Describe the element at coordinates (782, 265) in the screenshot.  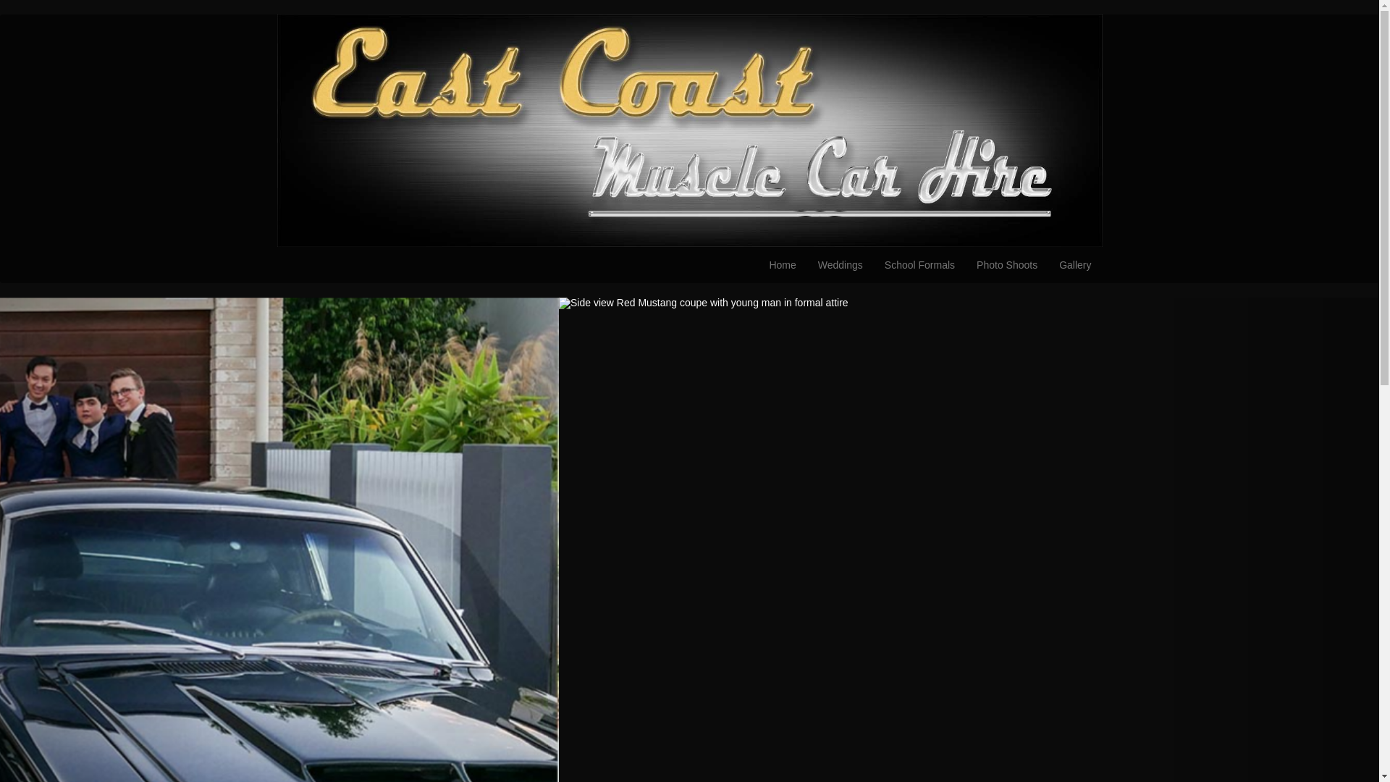
I see `Home` at that location.